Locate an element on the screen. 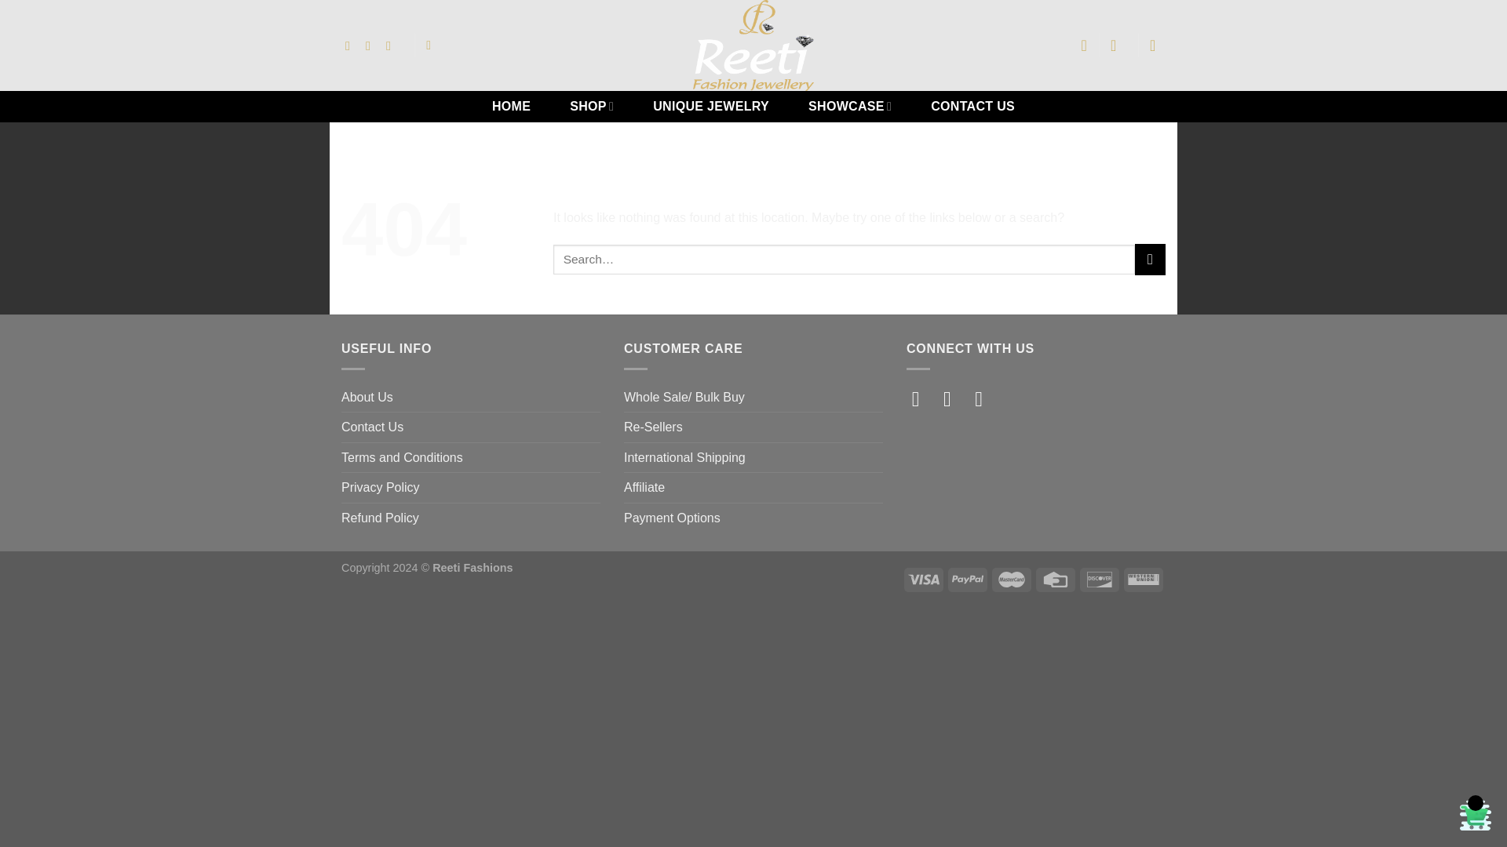 The height and width of the screenshot is (847, 1507). SHOP is located at coordinates (592, 106).